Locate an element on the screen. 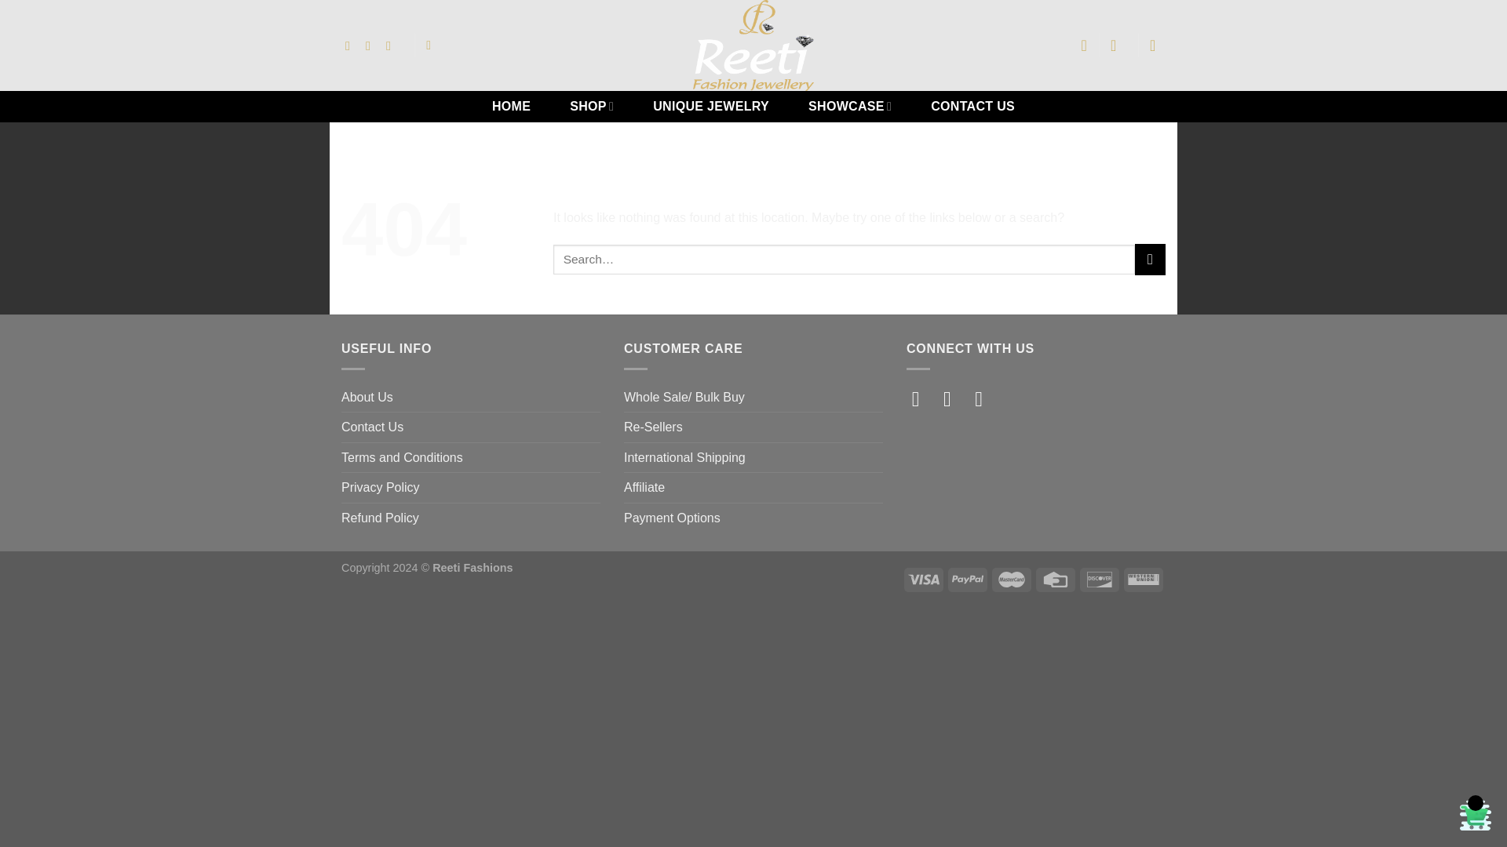 The height and width of the screenshot is (847, 1507). SHOP is located at coordinates (592, 106).